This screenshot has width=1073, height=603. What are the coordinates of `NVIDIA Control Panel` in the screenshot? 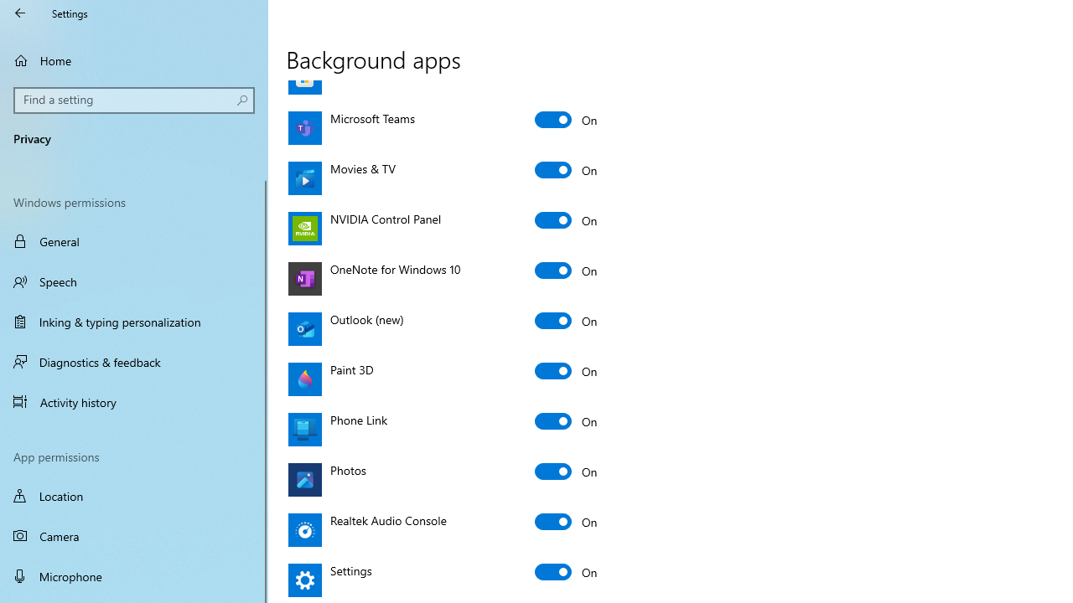 It's located at (567, 219).